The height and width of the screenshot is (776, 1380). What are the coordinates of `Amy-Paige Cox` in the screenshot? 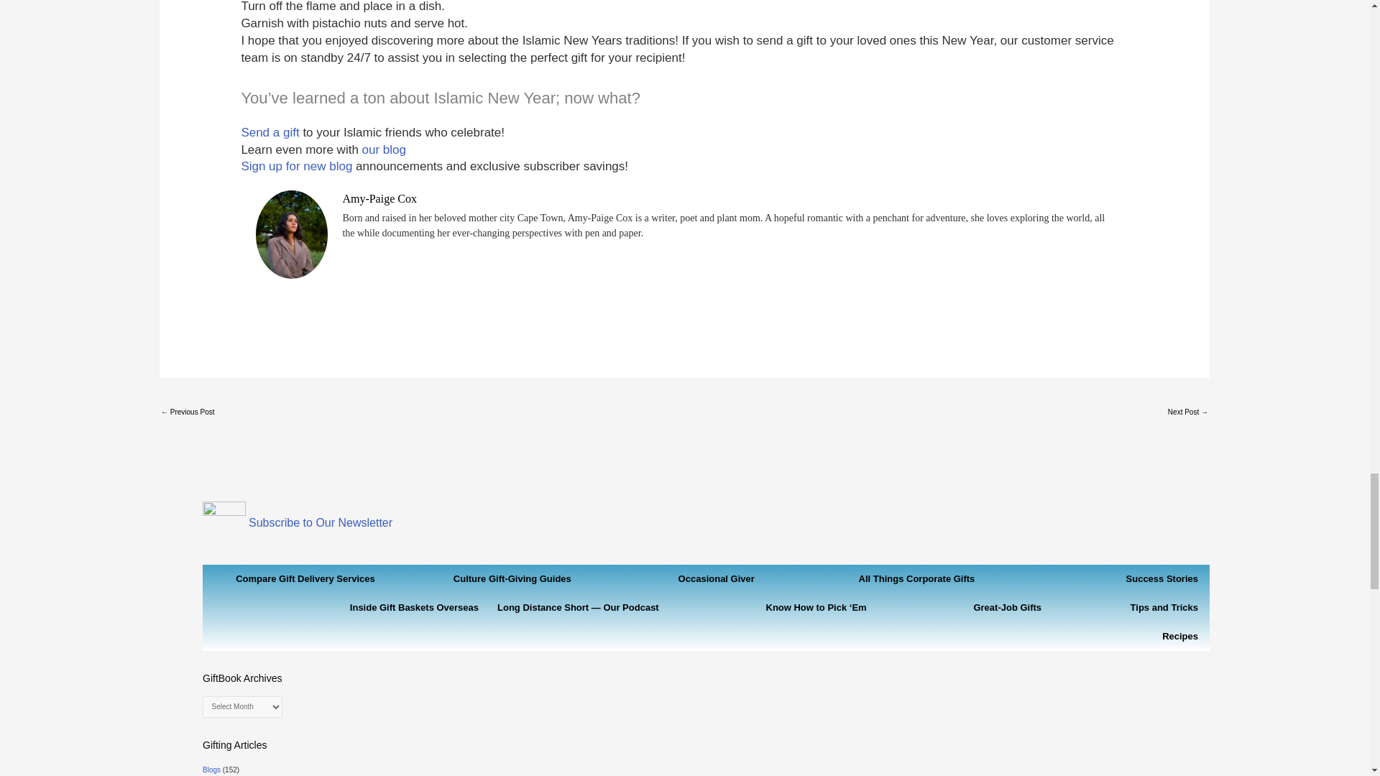 It's located at (379, 198).